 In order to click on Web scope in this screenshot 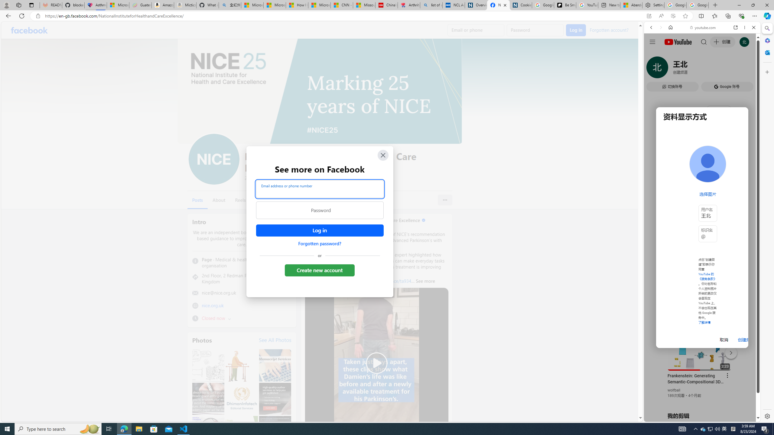, I will do `click(654, 54)`.